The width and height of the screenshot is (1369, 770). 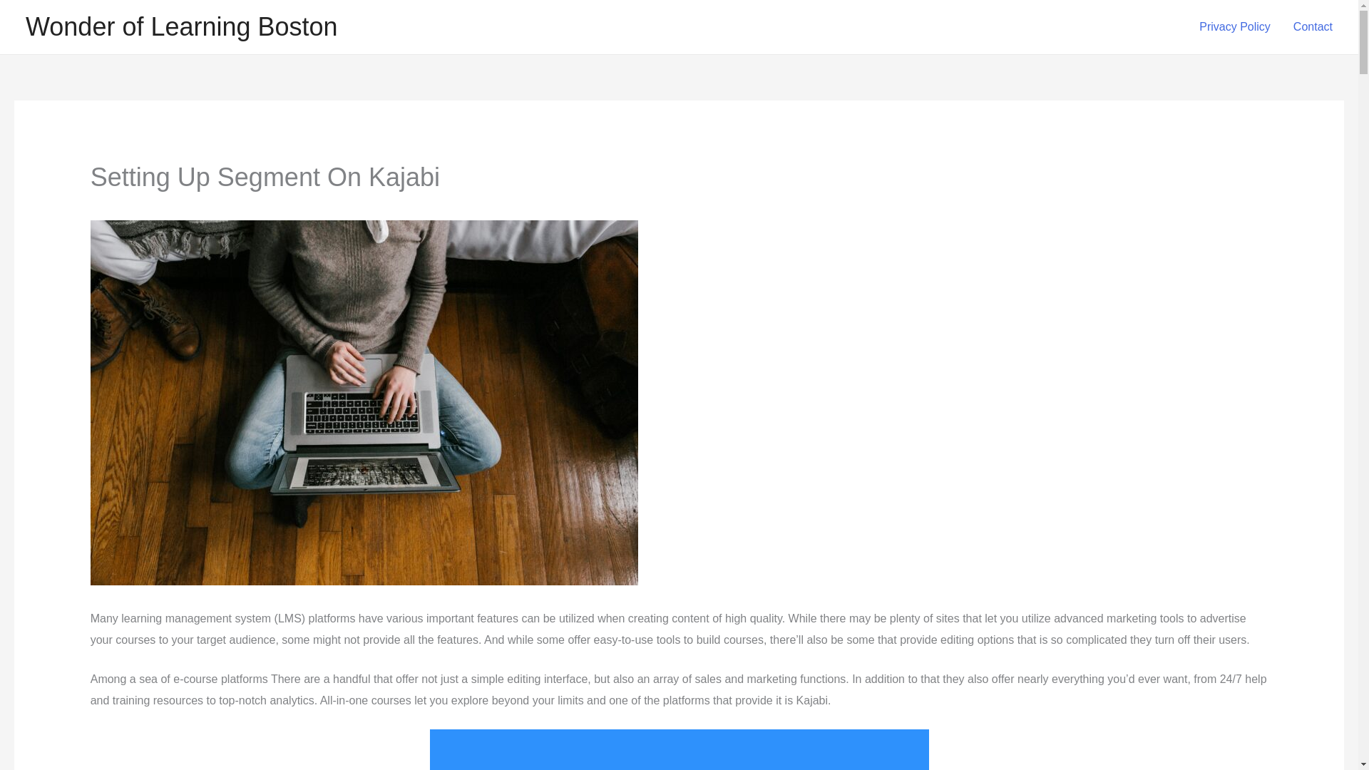 I want to click on Privacy Policy, so click(x=1235, y=27).